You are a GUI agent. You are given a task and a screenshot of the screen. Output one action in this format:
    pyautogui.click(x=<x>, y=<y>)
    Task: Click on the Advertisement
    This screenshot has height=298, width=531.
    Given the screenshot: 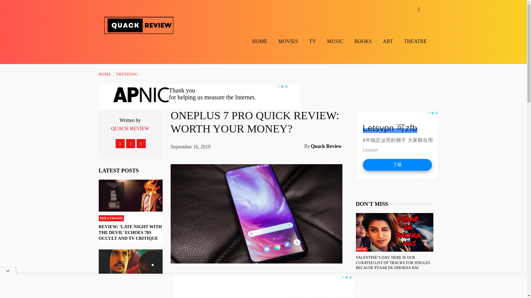 What is the action you would take?
    pyautogui.click(x=199, y=97)
    